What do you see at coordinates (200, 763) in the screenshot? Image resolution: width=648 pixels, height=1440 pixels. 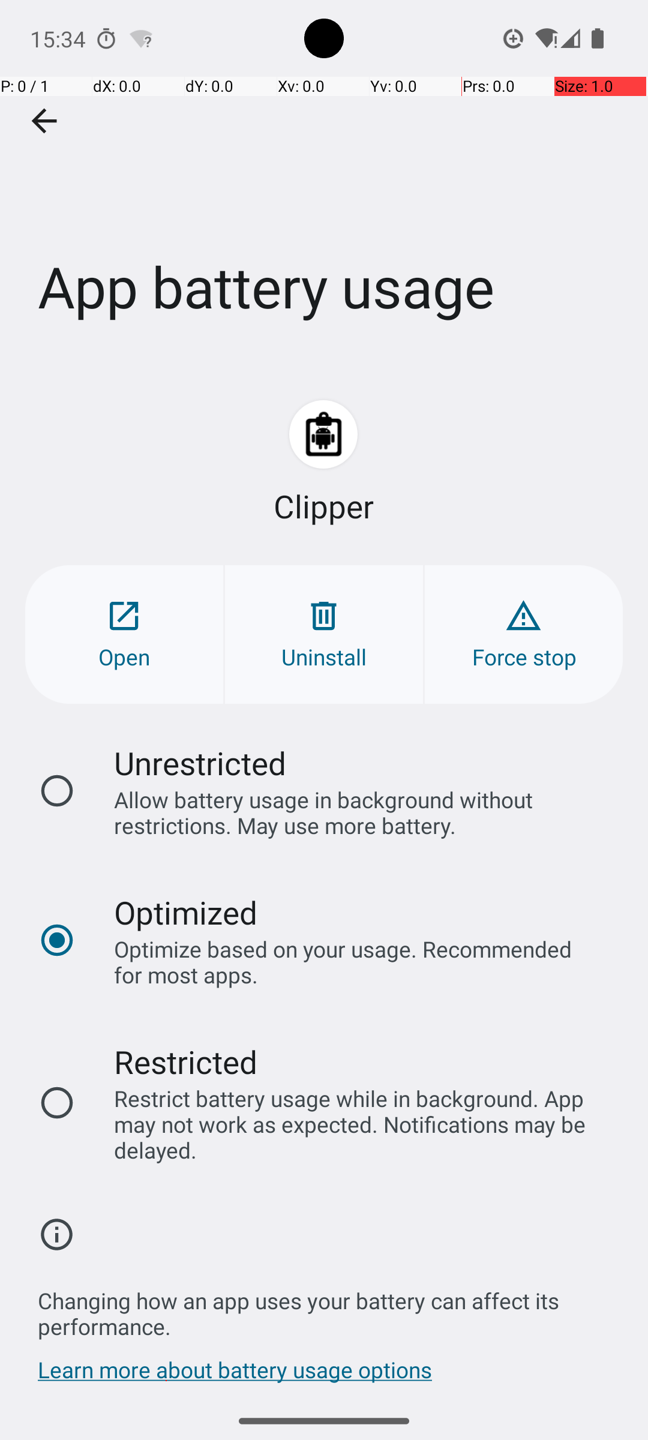 I see `Unrestricted` at bounding box center [200, 763].